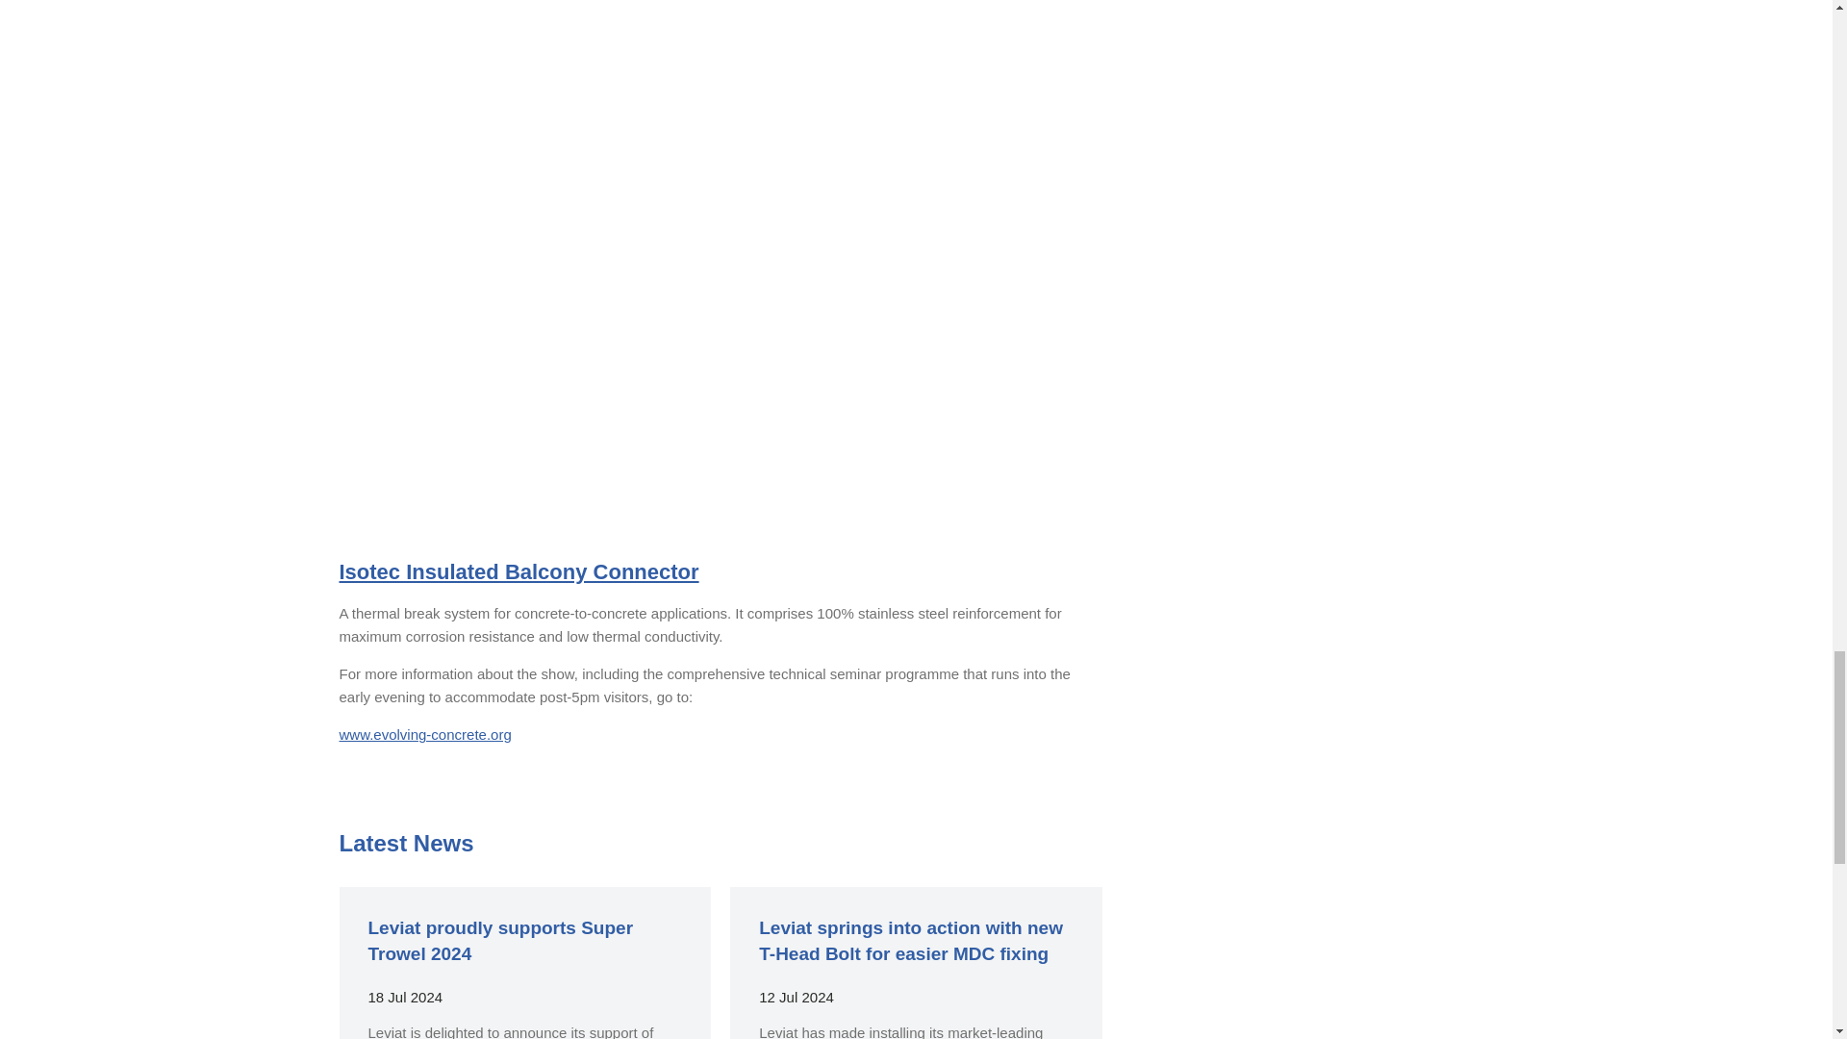  What do you see at coordinates (500, 941) in the screenshot?
I see `Leviat proudly supports Super Trowel 2024` at bounding box center [500, 941].